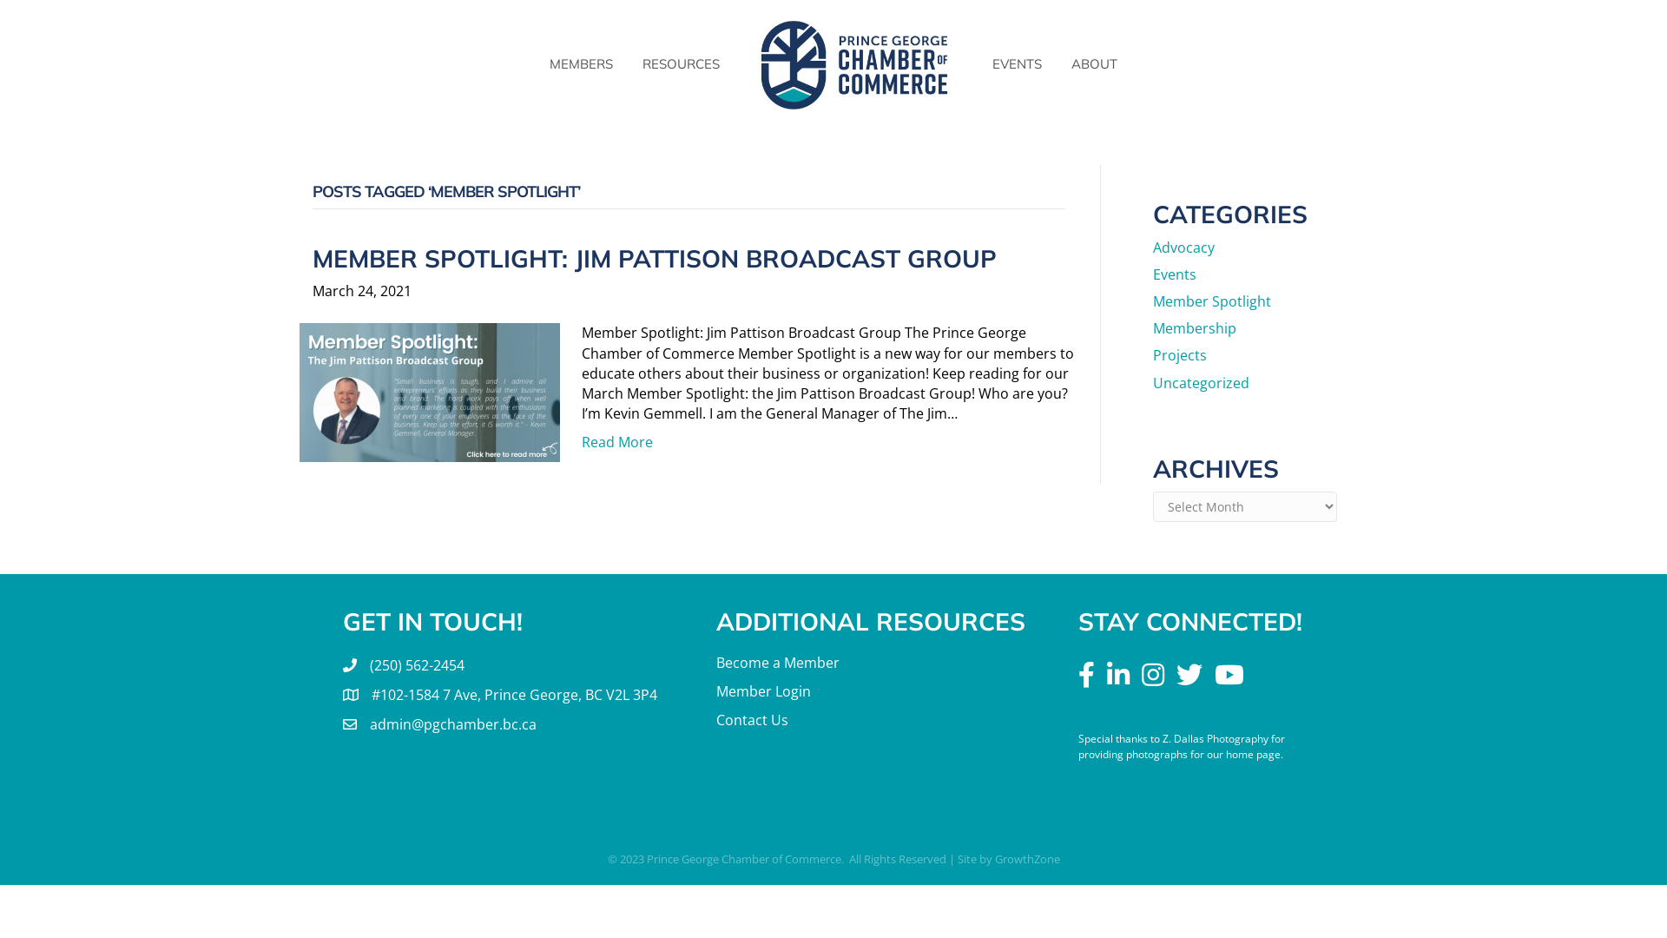 This screenshot has width=1667, height=938. Describe the element at coordinates (1184, 248) in the screenshot. I see `Advocacy` at that location.